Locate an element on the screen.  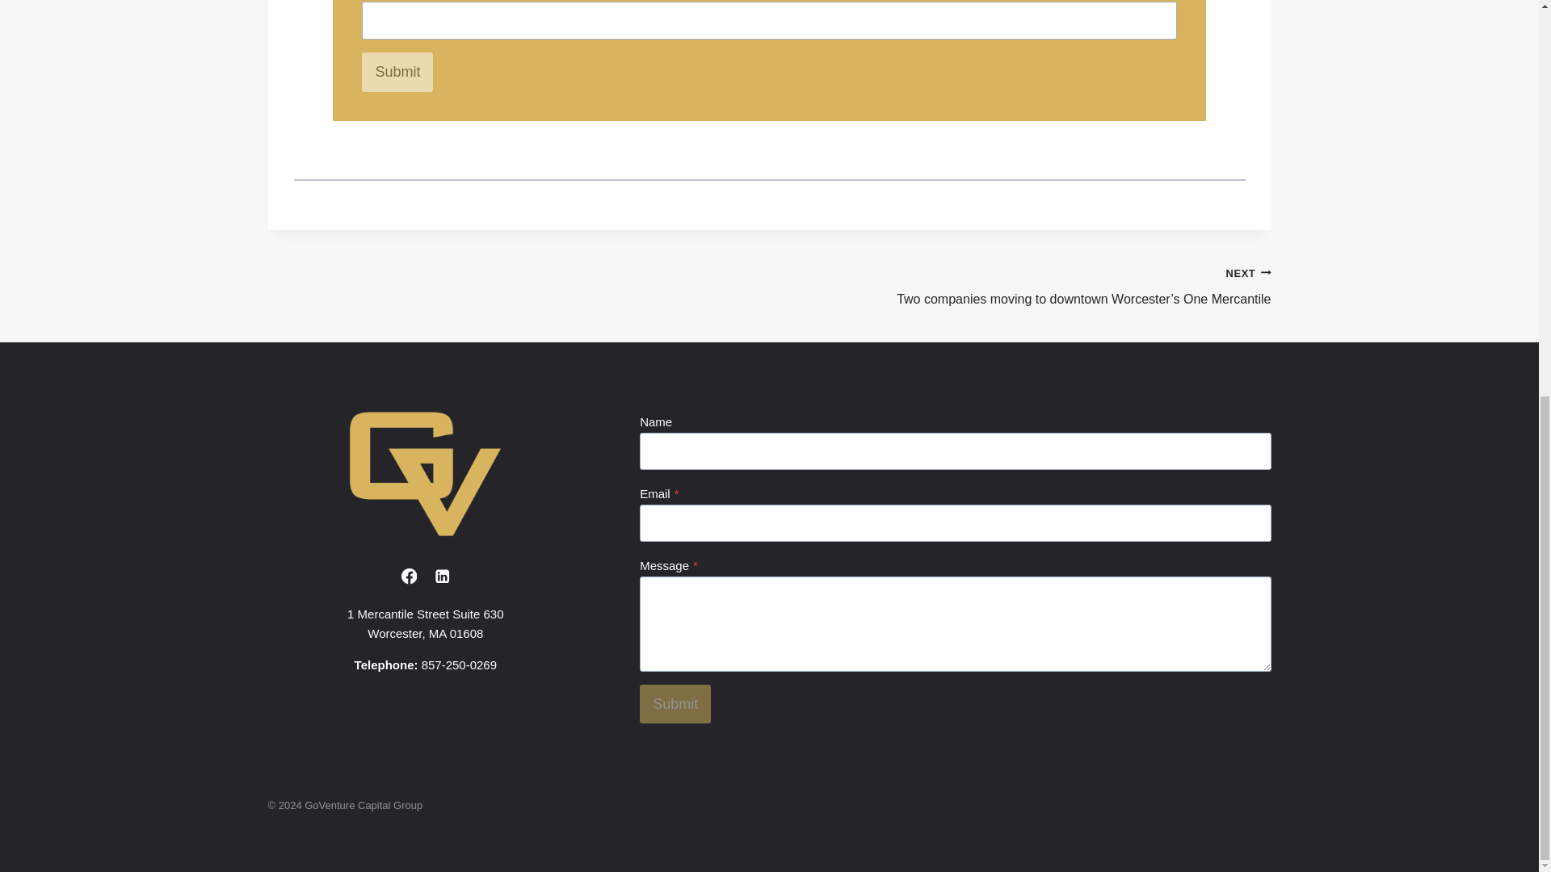
Submit is located at coordinates (397, 71).